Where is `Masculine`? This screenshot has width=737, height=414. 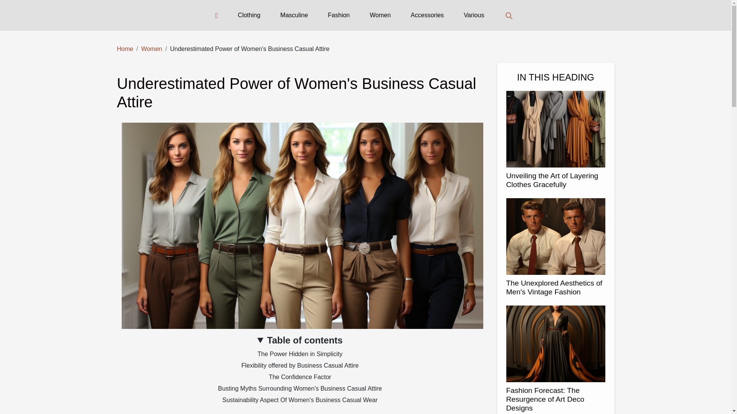
Masculine is located at coordinates (294, 15).